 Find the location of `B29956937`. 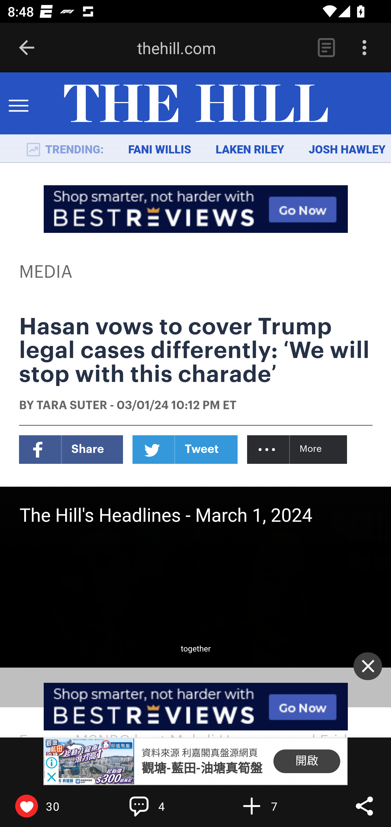

B29956937 is located at coordinates (89, 762).